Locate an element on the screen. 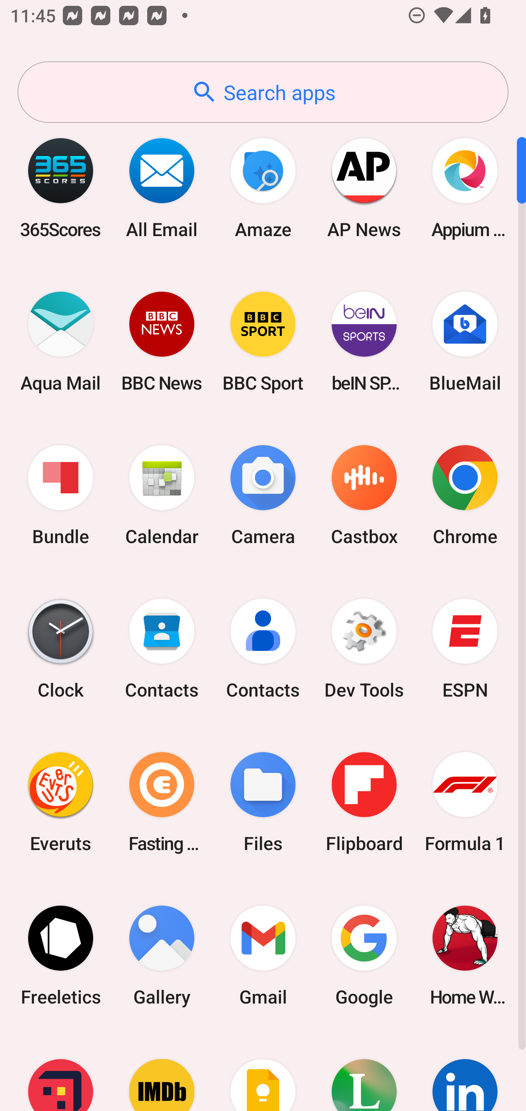 This screenshot has height=1111, width=526. Amaze is located at coordinates (263, 188).